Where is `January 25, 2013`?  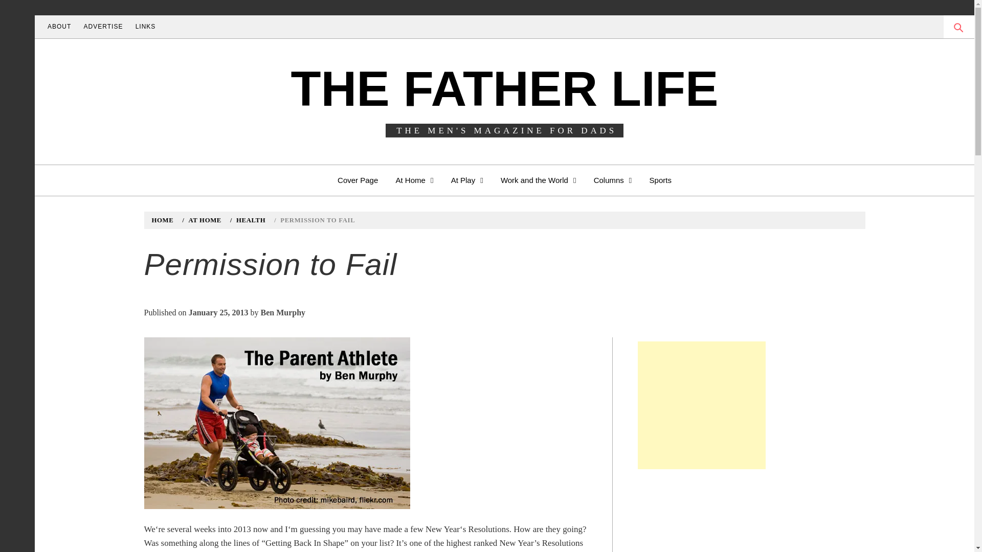 January 25, 2013 is located at coordinates (218, 312).